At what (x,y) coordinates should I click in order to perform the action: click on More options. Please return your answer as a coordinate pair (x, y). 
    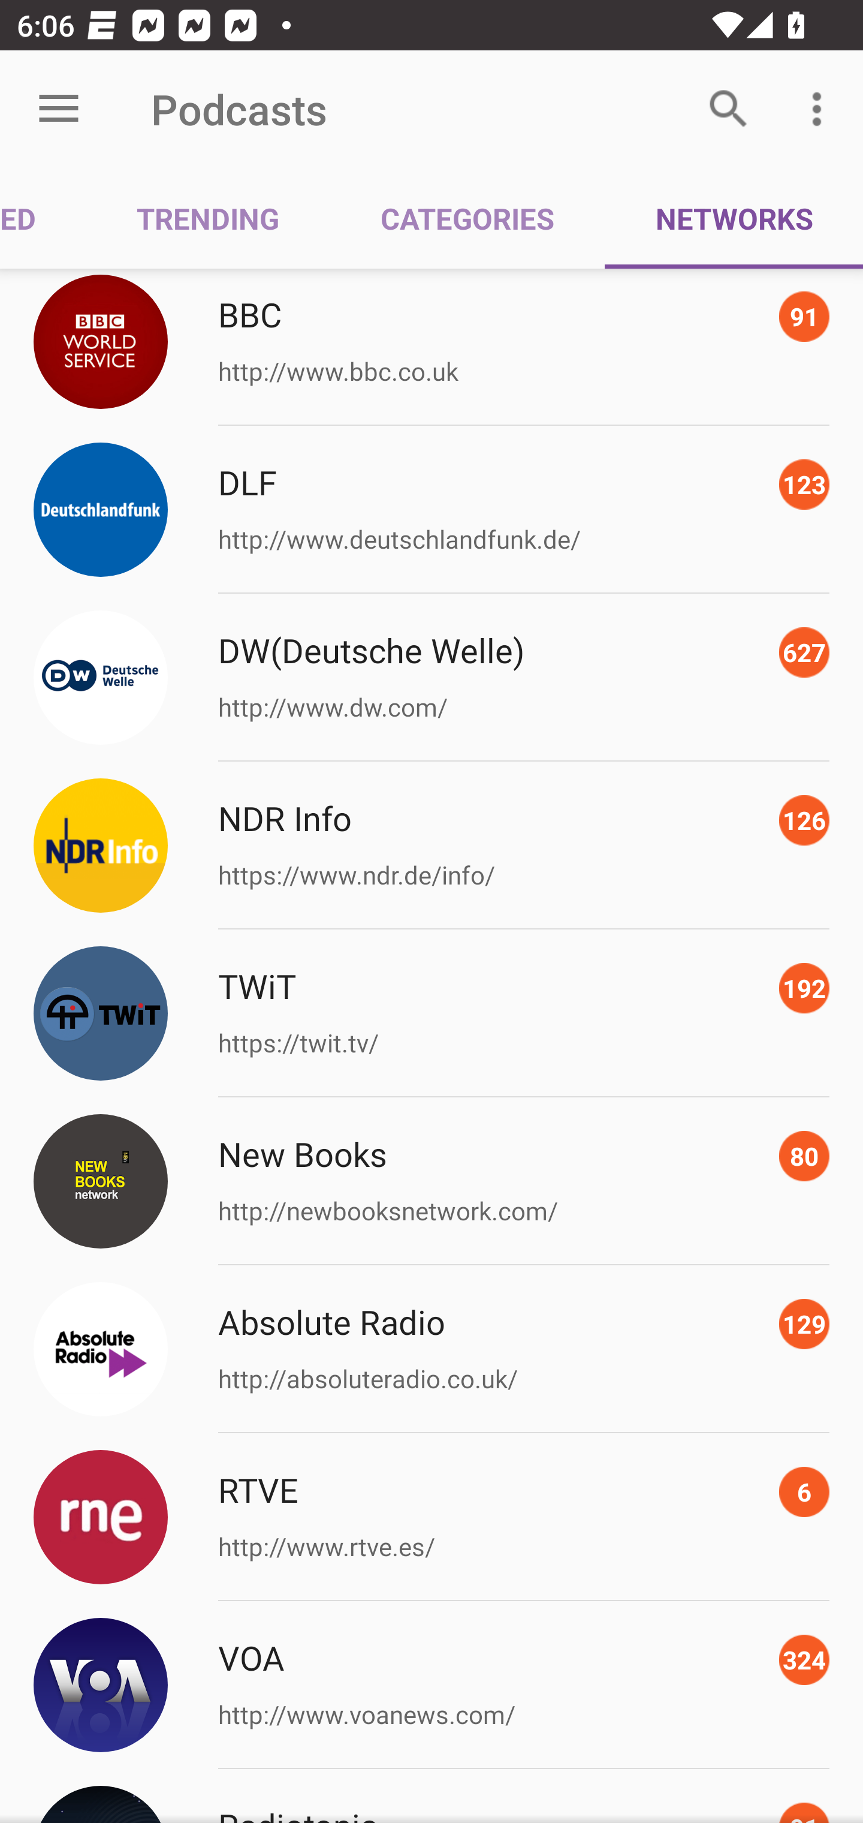
    Looking at the image, I should click on (821, 109).